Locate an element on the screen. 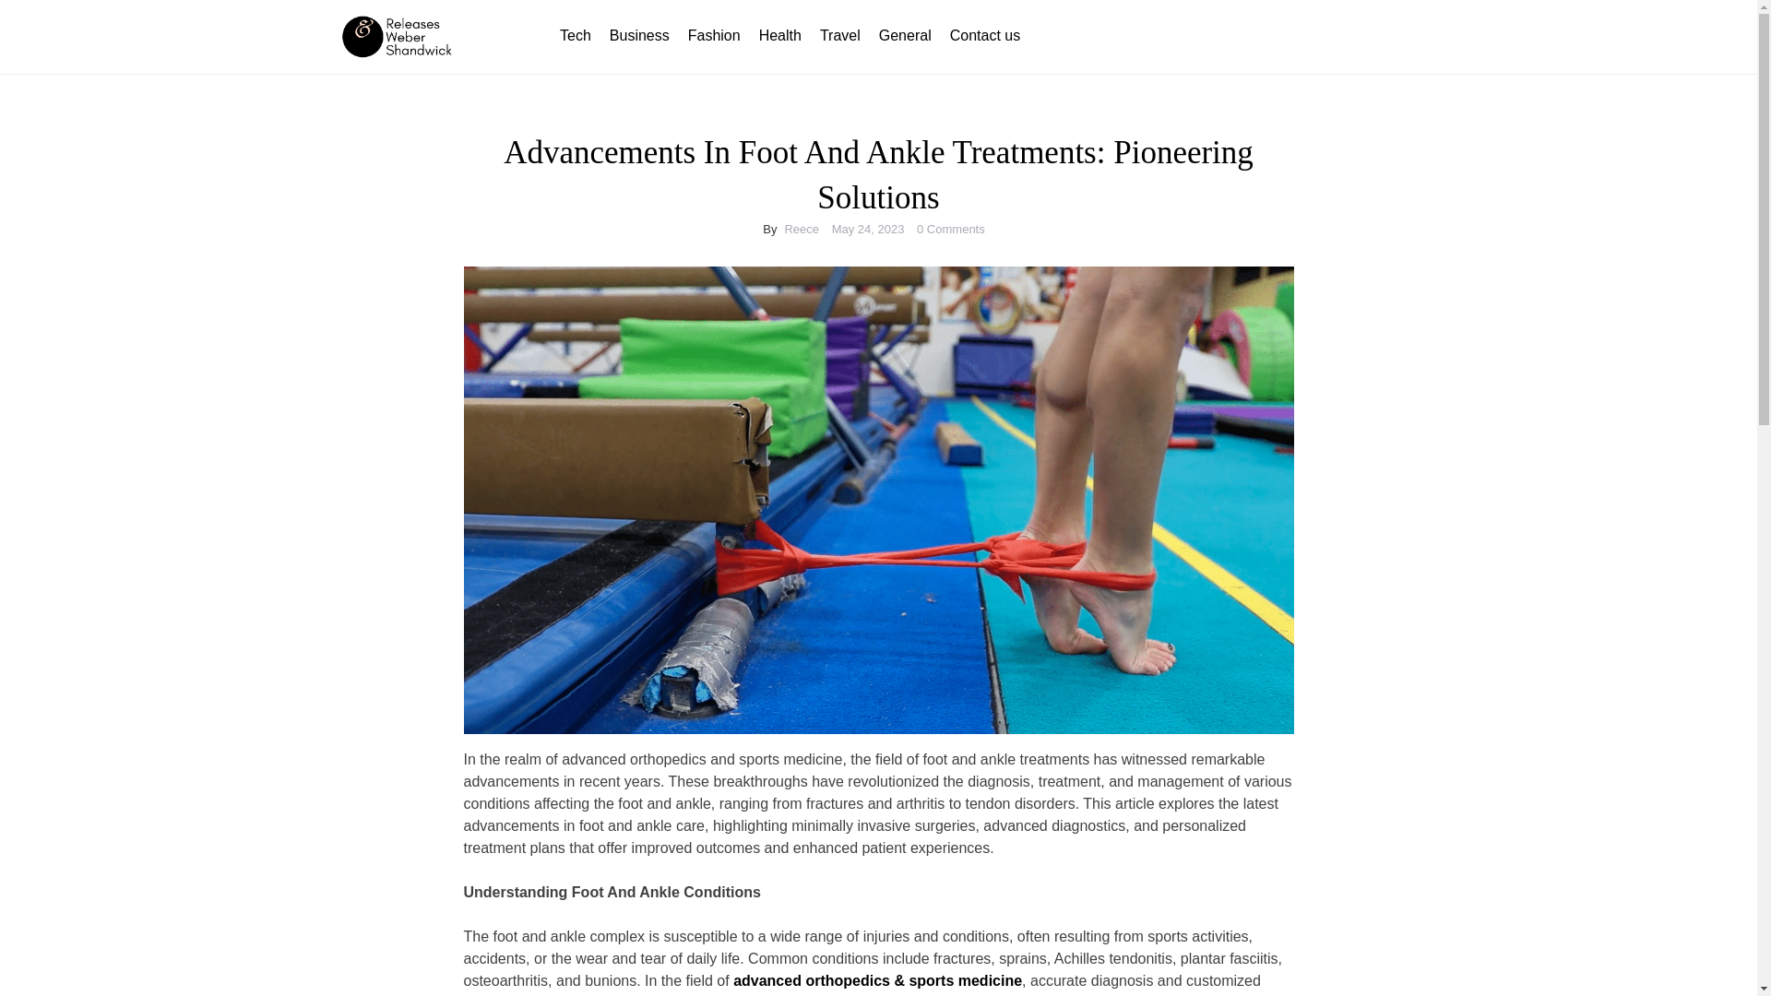 Image resolution: width=1771 pixels, height=996 pixels. Reece is located at coordinates (801, 229).